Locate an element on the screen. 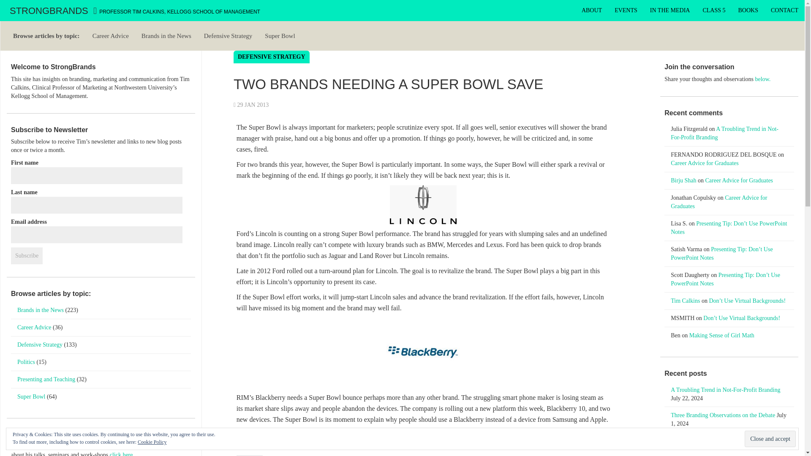 The height and width of the screenshot is (456, 811). Class 5 is located at coordinates (713, 10).